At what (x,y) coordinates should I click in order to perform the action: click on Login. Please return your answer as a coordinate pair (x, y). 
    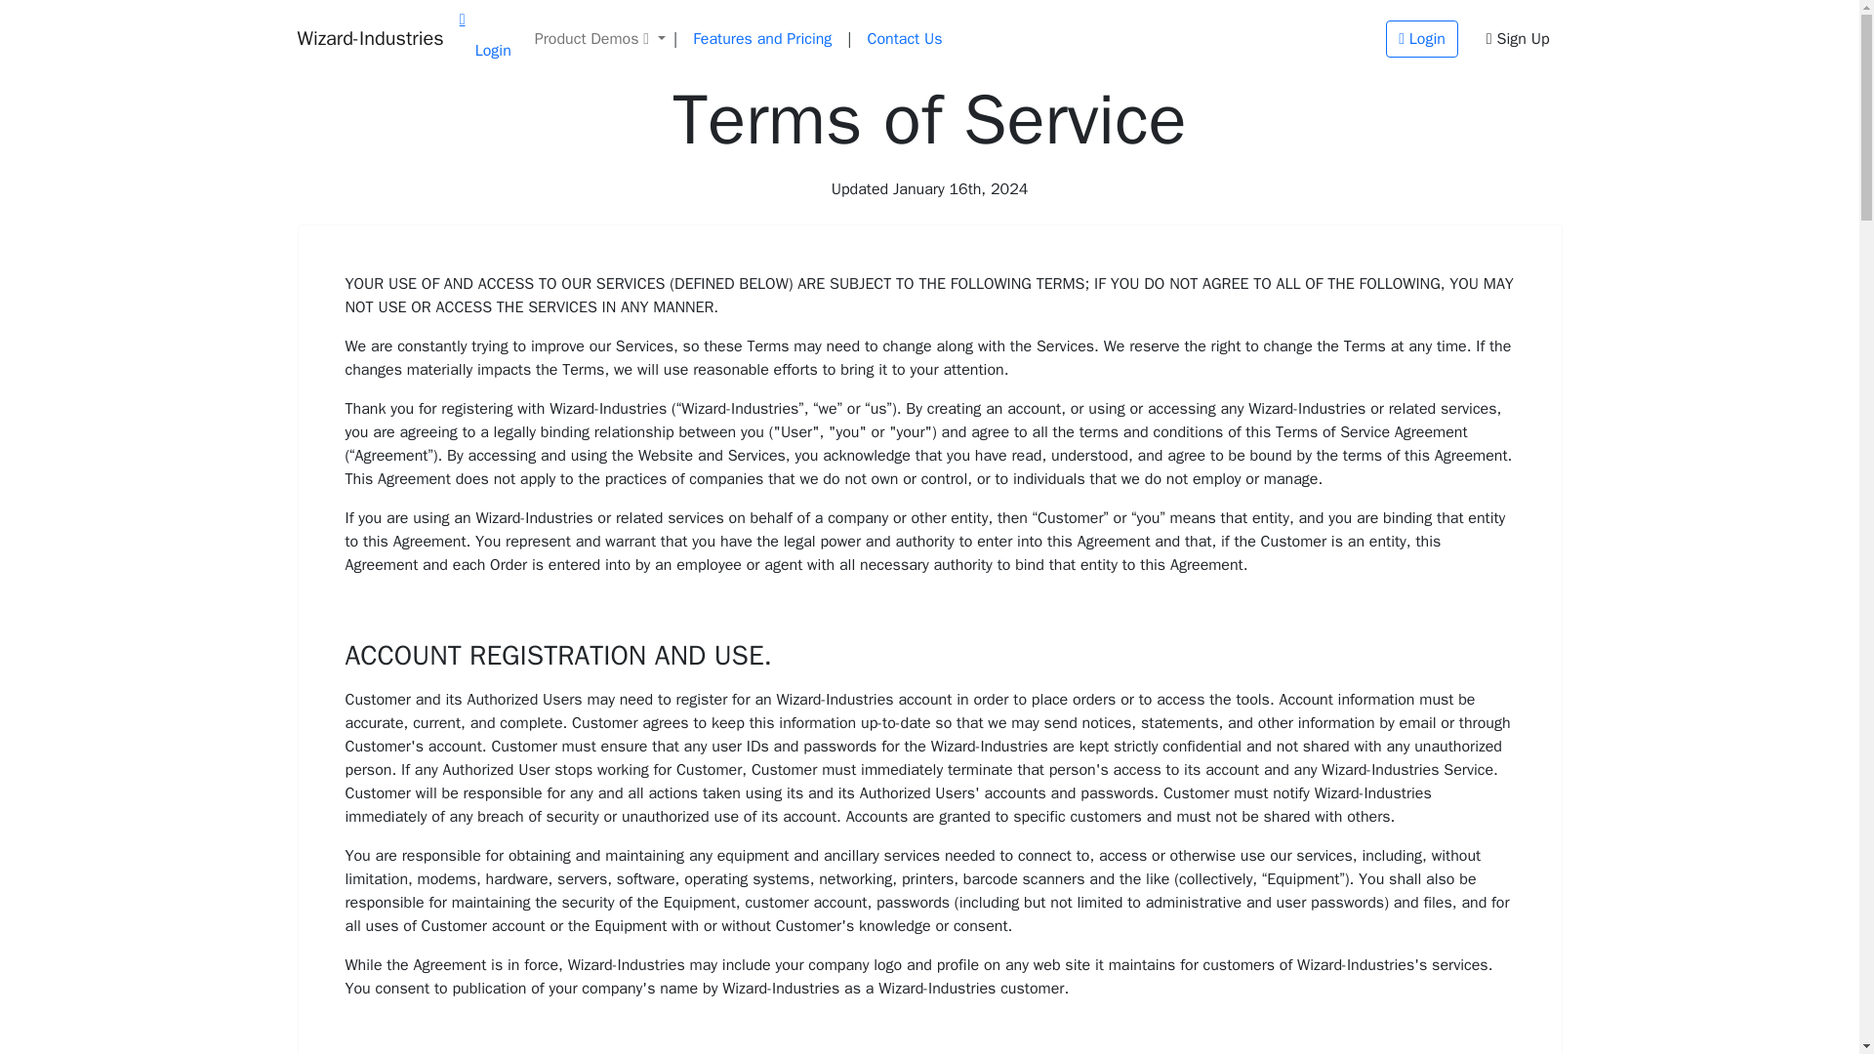
    Looking at the image, I should click on (1421, 39).